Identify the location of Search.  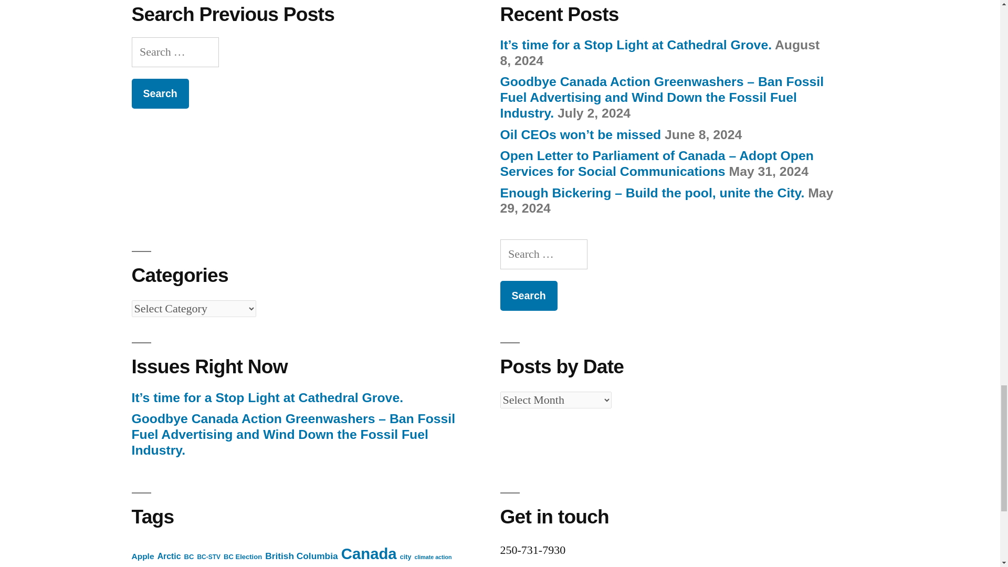
(528, 295).